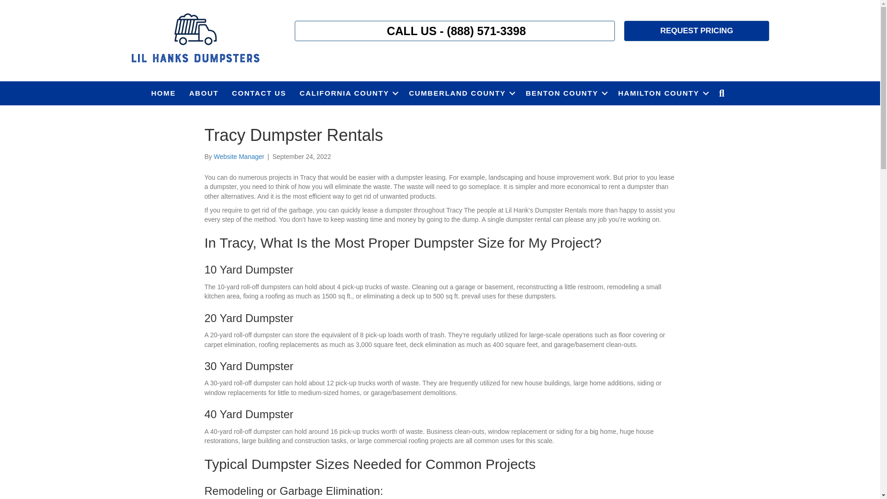 The width and height of the screenshot is (887, 499). What do you see at coordinates (565, 93) in the screenshot?
I see `BENTON COUNTY` at bounding box center [565, 93].